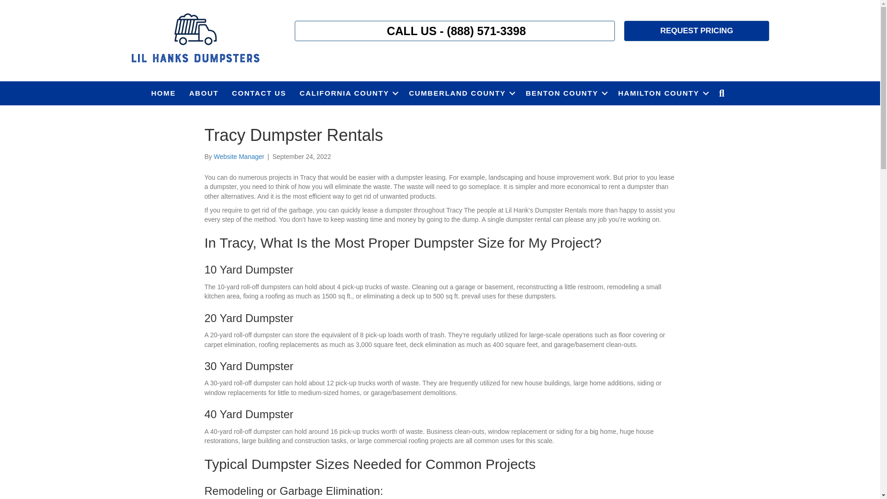 The width and height of the screenshot is (887, 499). What do you see at coordinates (565, 93) in the screenshot?
I see `BENTON COUNTY` at bounding box center [565, 93].